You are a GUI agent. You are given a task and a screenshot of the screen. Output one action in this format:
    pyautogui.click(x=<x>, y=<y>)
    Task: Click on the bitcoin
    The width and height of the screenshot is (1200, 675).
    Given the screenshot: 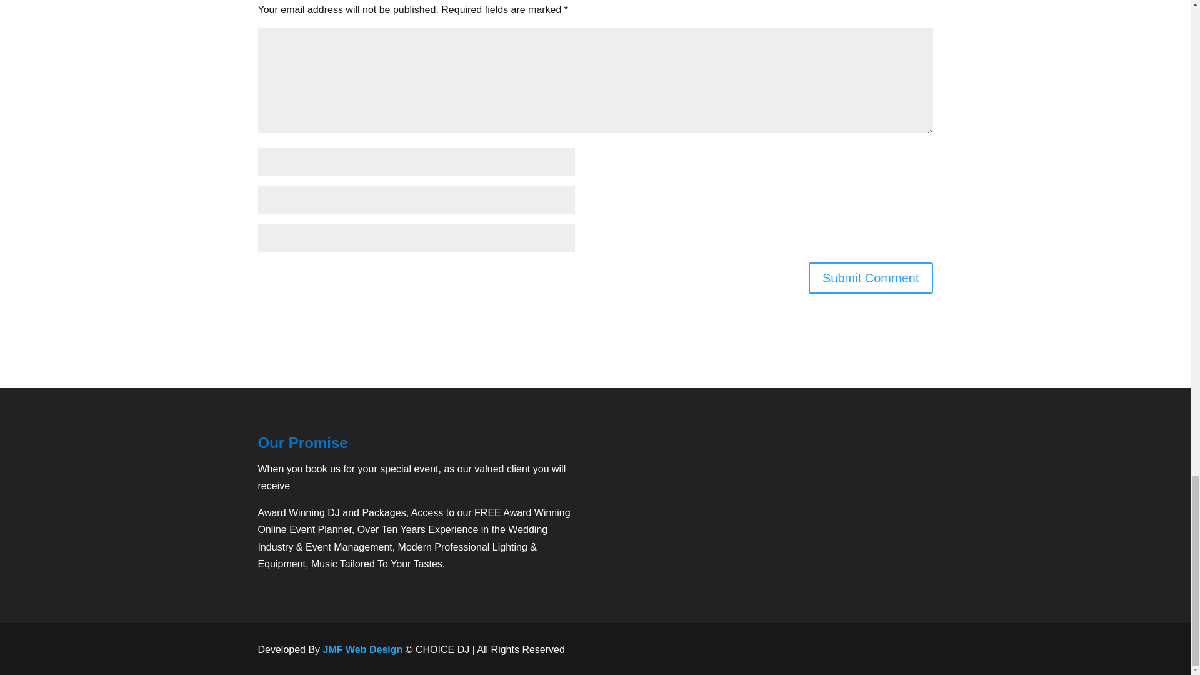 What is the action you would take?
    pyautogui.click(x=869, y=649)
    